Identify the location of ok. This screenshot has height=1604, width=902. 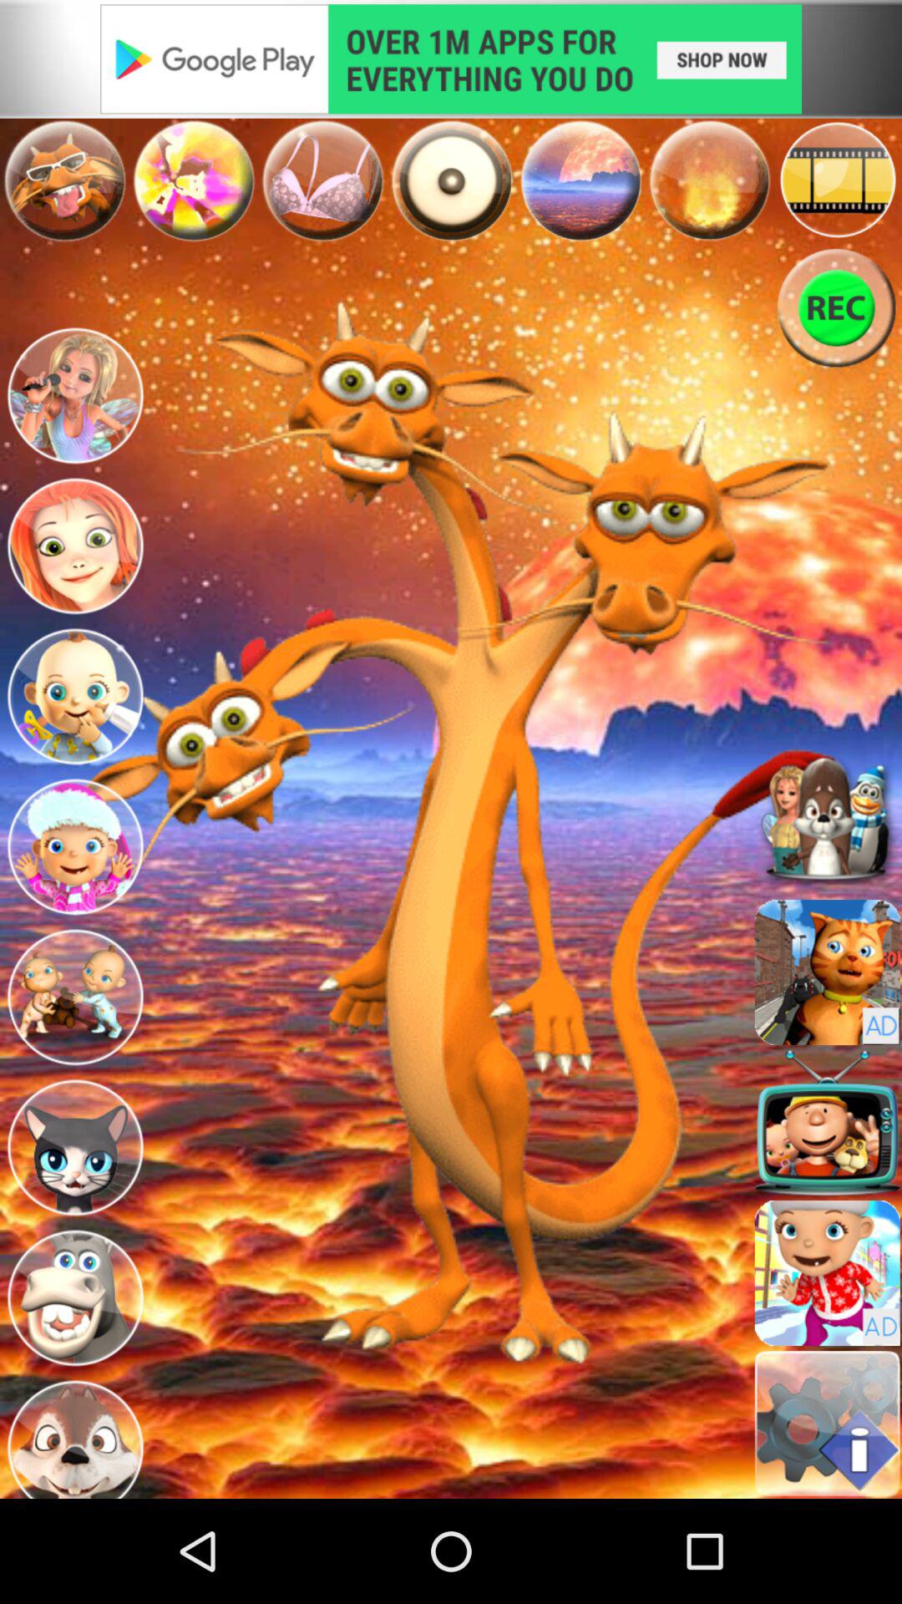
(827, 1123).